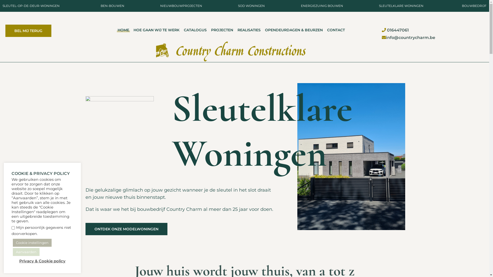  What do you see at coordinates (249, 30) in the screenshot?
I see `REALISATIES` at bounding box center [249, 30].